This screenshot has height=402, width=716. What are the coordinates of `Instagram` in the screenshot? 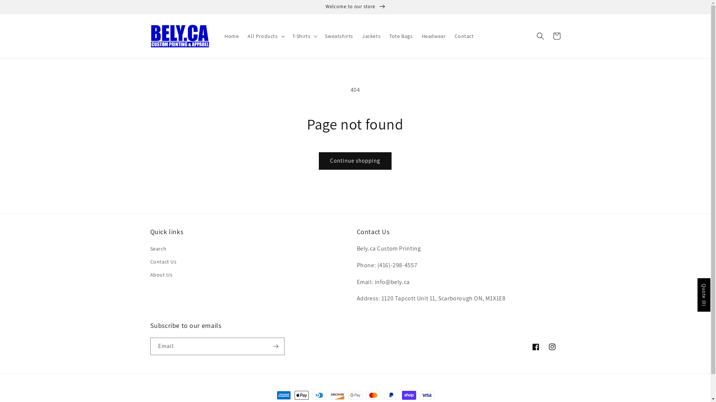 It's located at (552, 347).